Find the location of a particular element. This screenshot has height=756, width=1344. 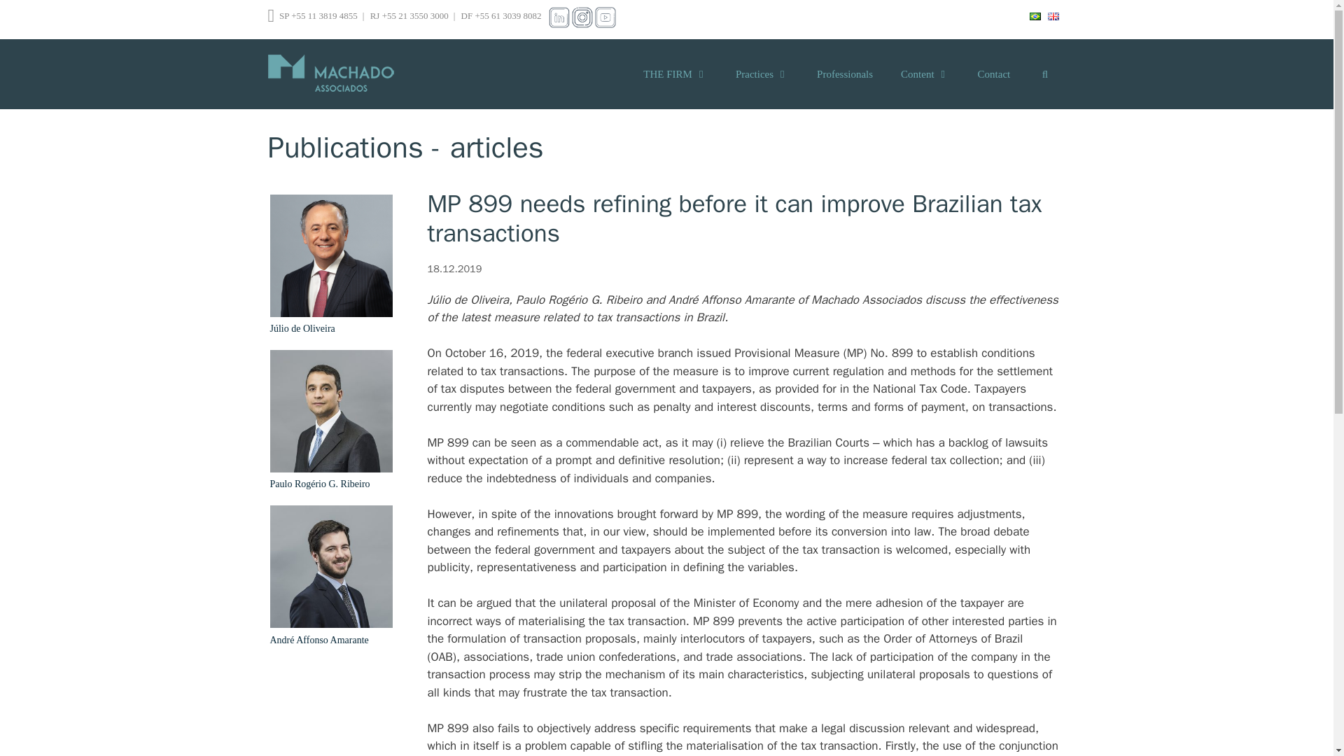

Content is located at coordinates (925, 74).